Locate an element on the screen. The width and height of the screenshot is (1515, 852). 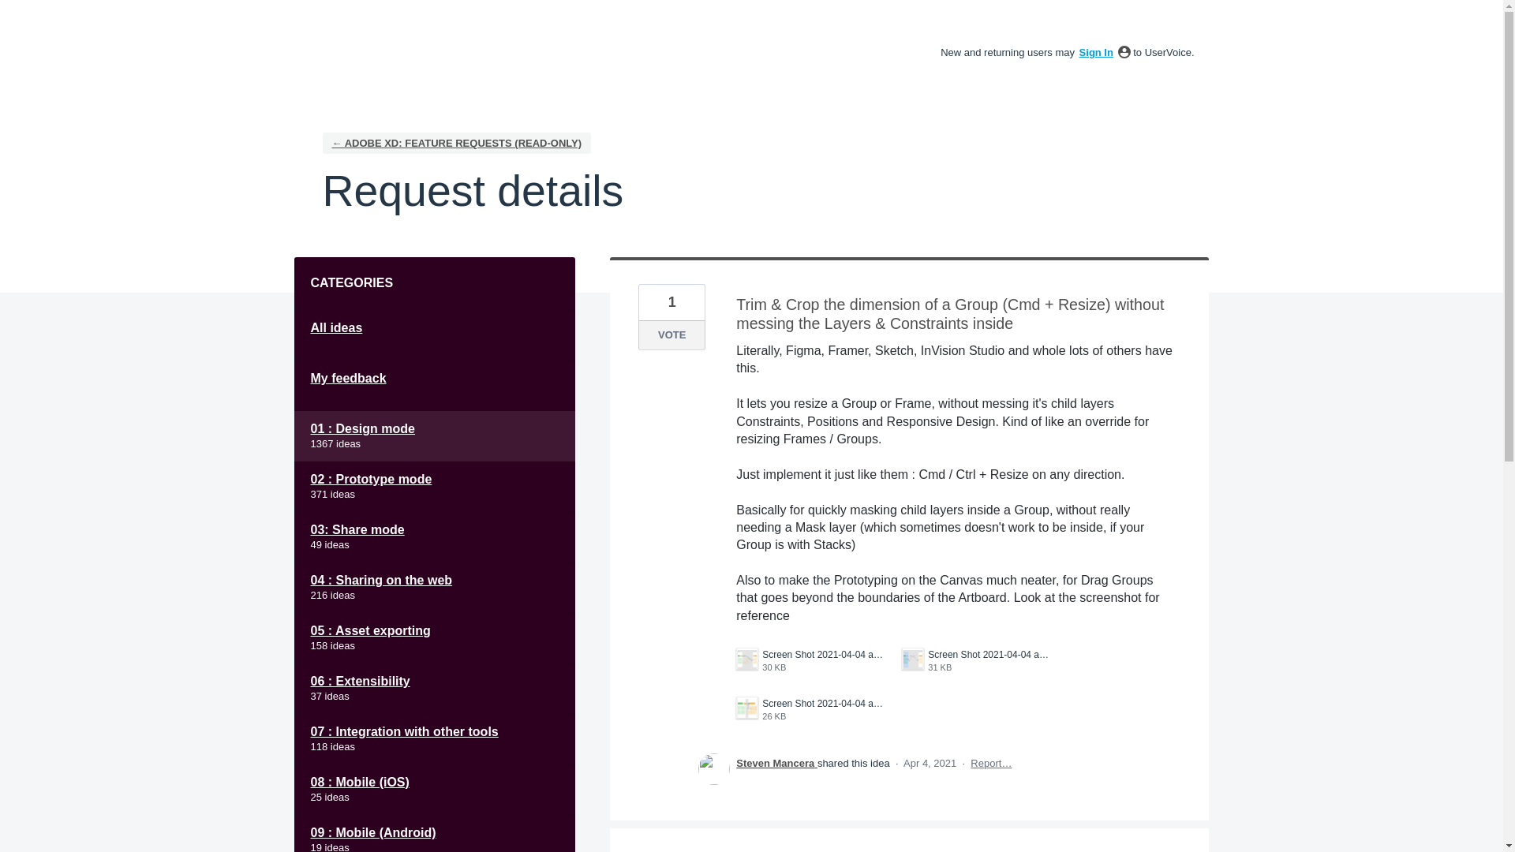
View all ideas in category 03: Share mode is located at coordinates (434, 536).